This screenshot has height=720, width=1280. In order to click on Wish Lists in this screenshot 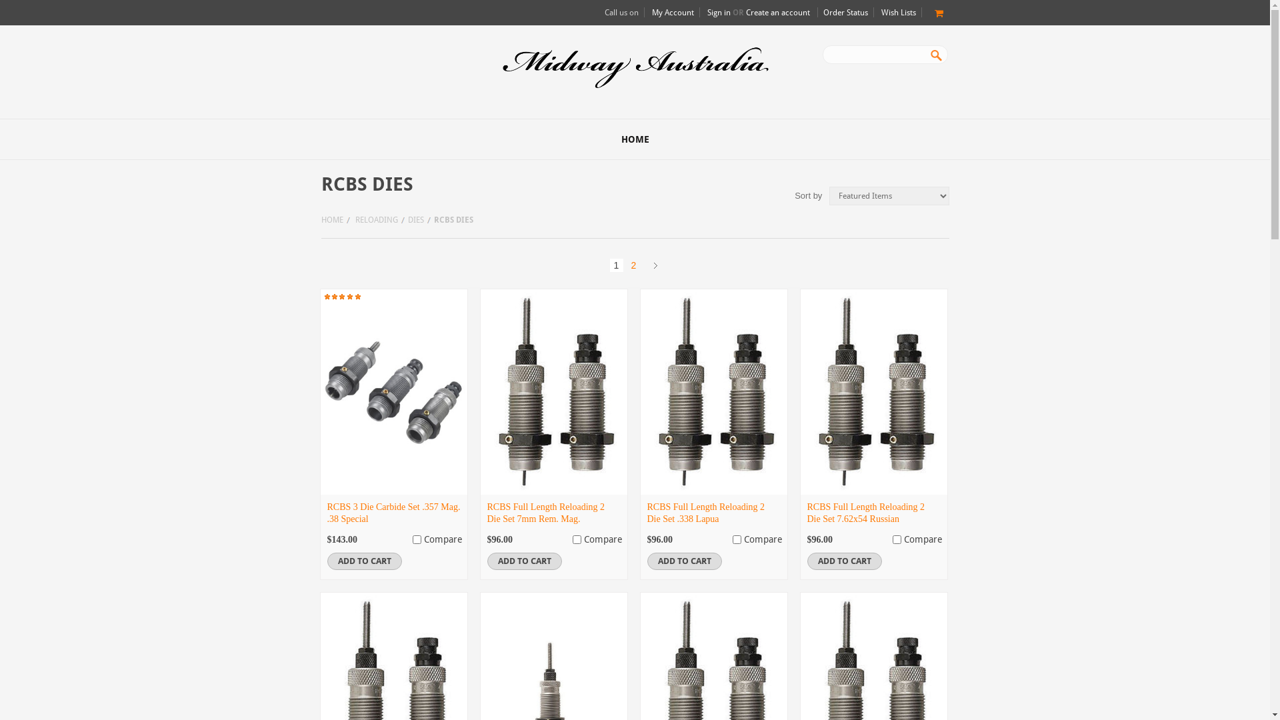, I will do `click(899, 13)`.